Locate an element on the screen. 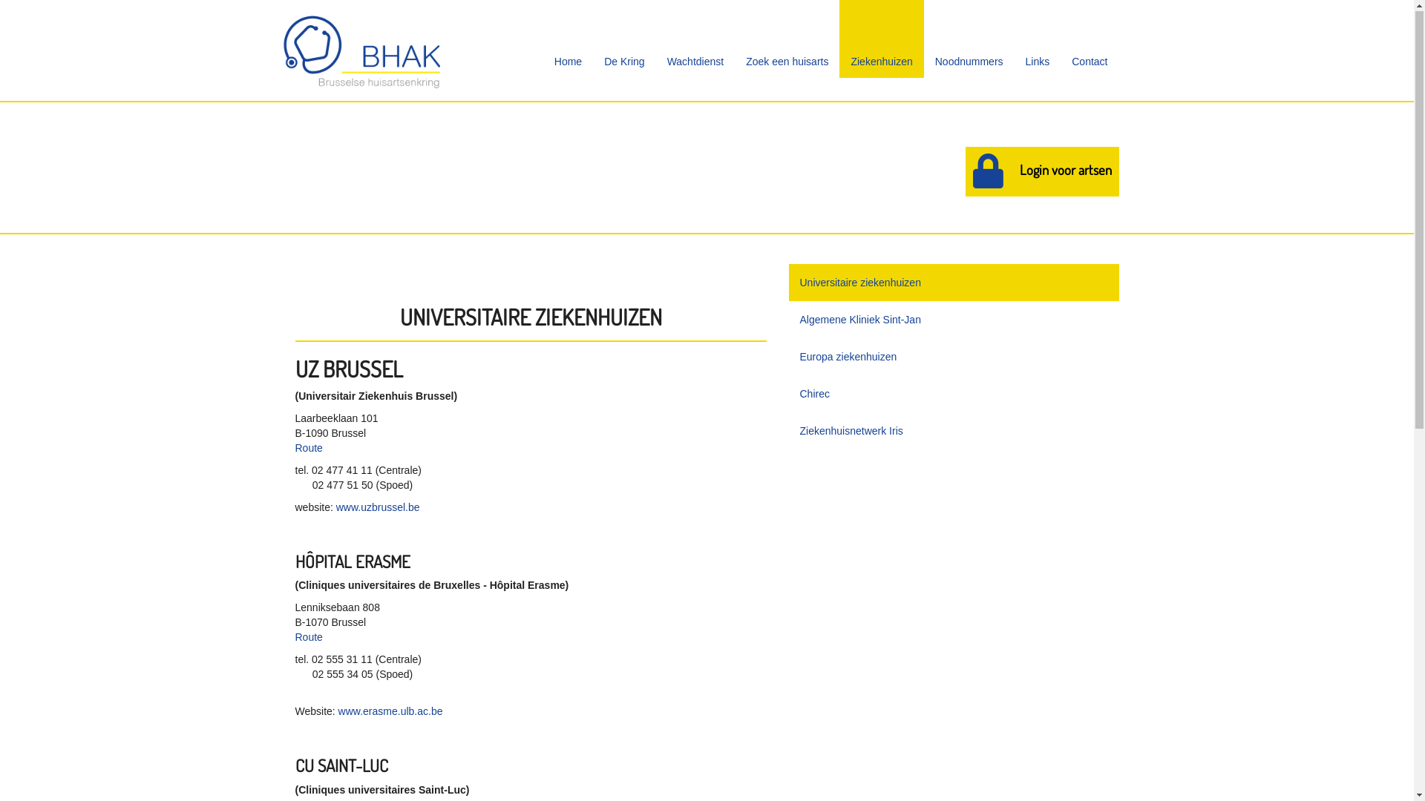  Noodnummers is located at coordinates (969, 40).